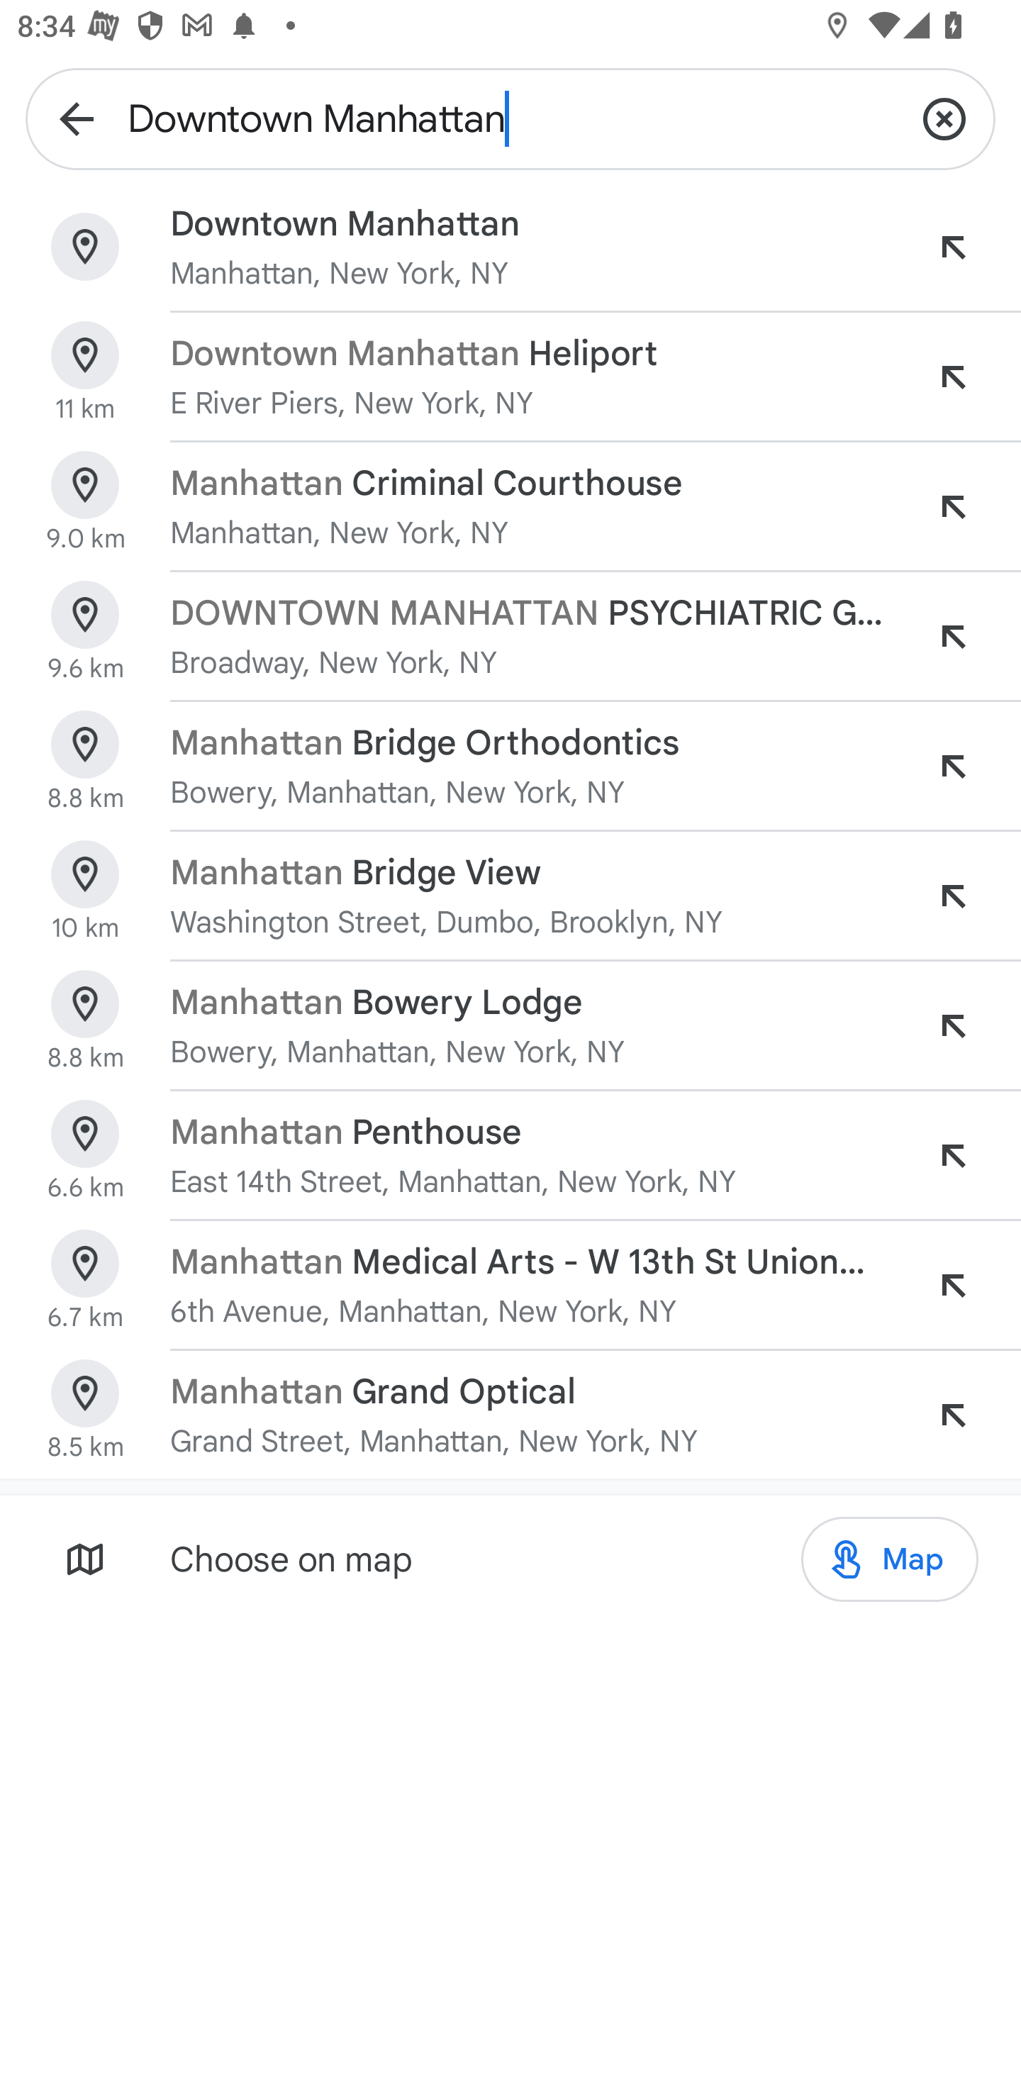 The height and width of the screenshot is (2099, 1021). I want to click on Map Map Map, so click(889, 1559).